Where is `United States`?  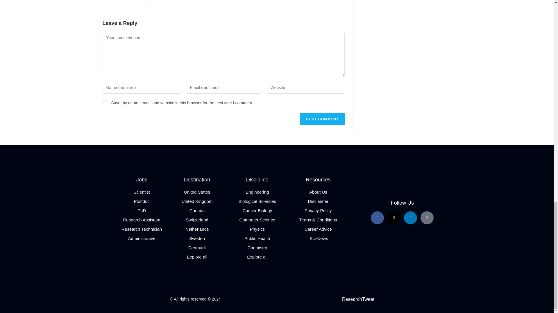 United States is located at coordinates (197, 192).